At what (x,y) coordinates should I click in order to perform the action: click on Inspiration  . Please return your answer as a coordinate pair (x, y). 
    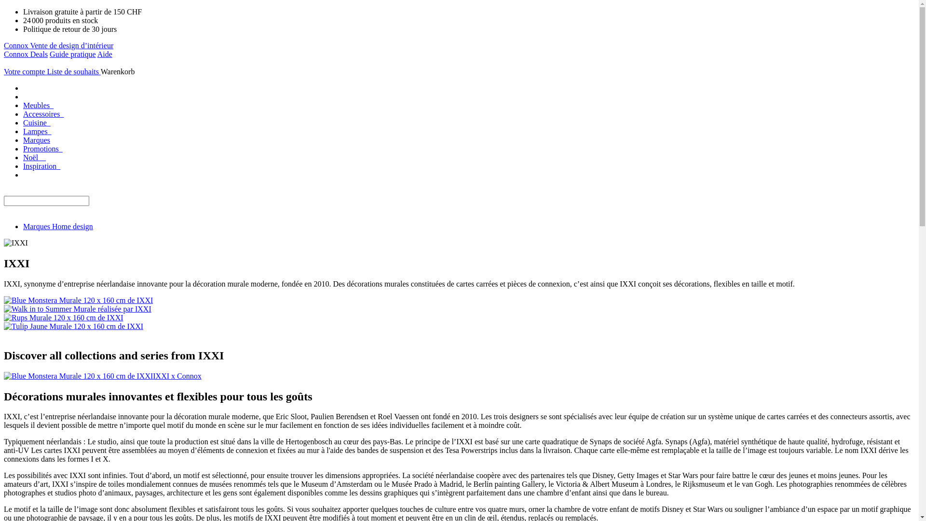
    Looking at the image, I should click on (41, 166).